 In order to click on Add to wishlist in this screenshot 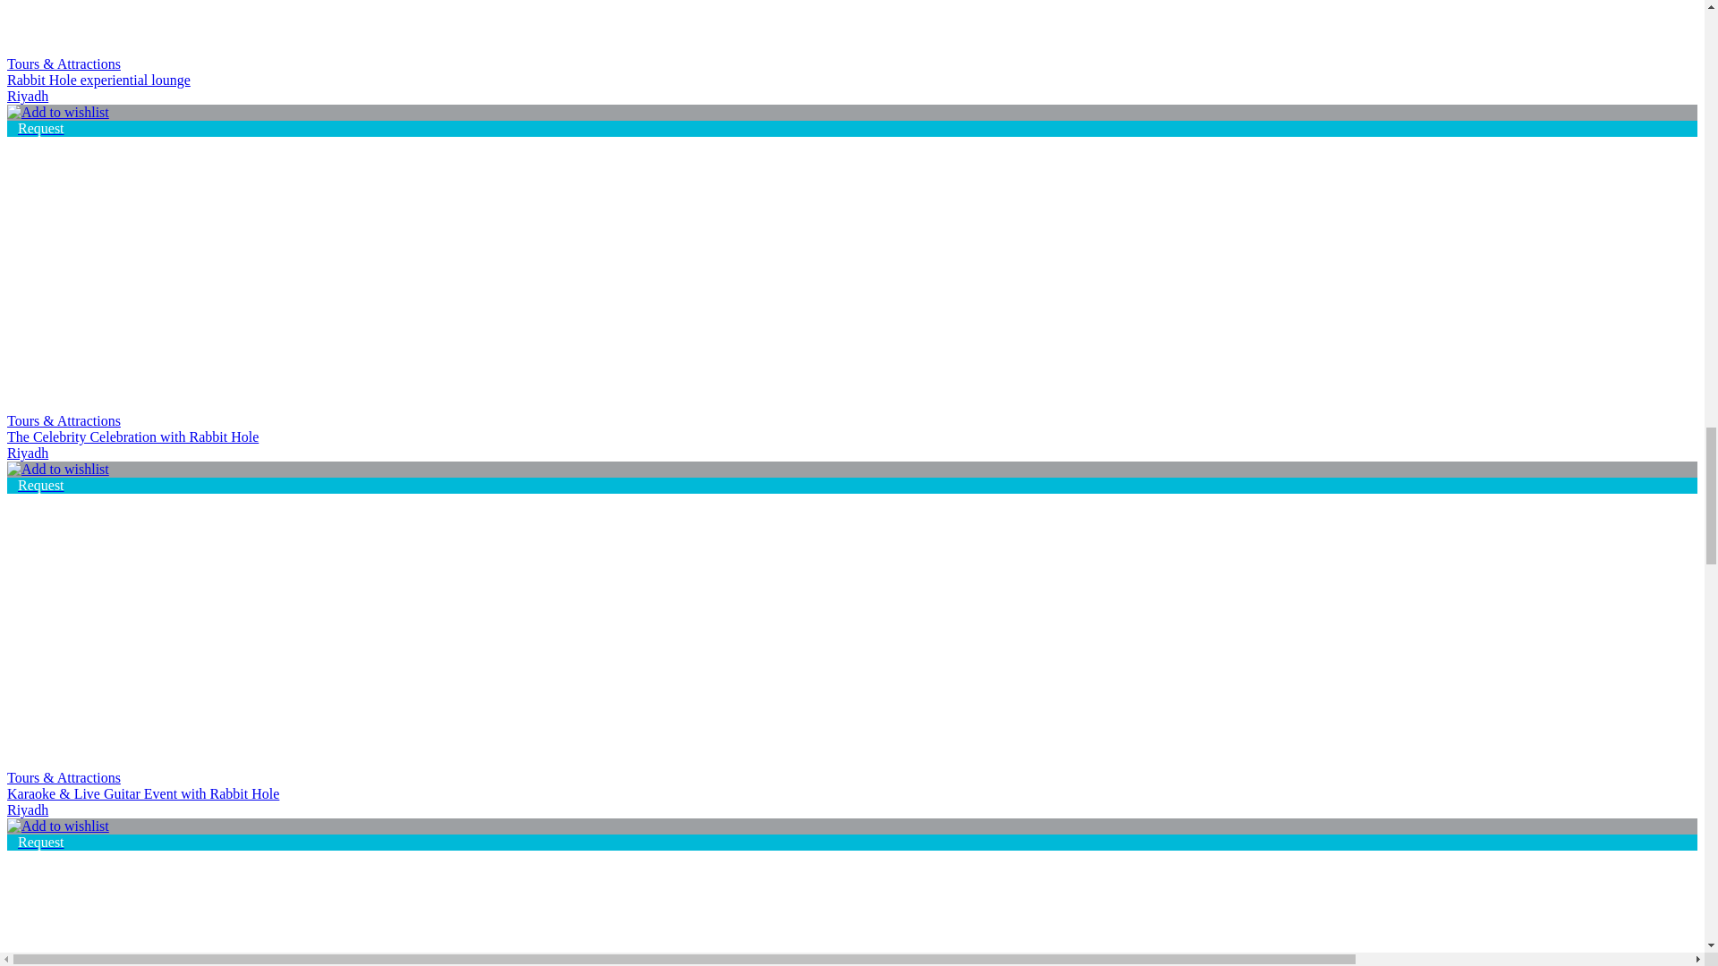, I will do `click(57, 826)`.